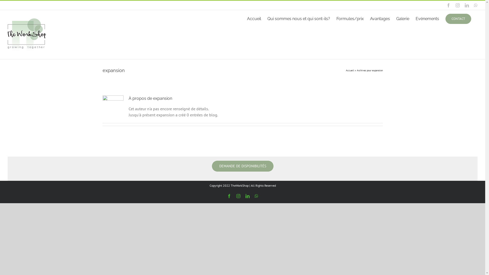 This screenshot has height=275, width=489. What do you see at coordinates (254, 18) in the screenshot?
I see `Accueil` at bounding box center [254, 18].